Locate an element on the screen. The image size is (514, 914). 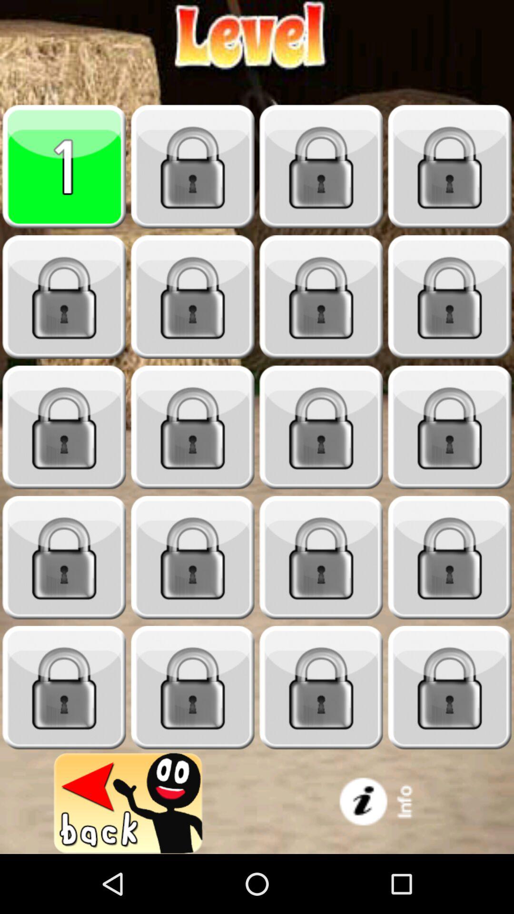
game page is located at coordinates (64, 167).